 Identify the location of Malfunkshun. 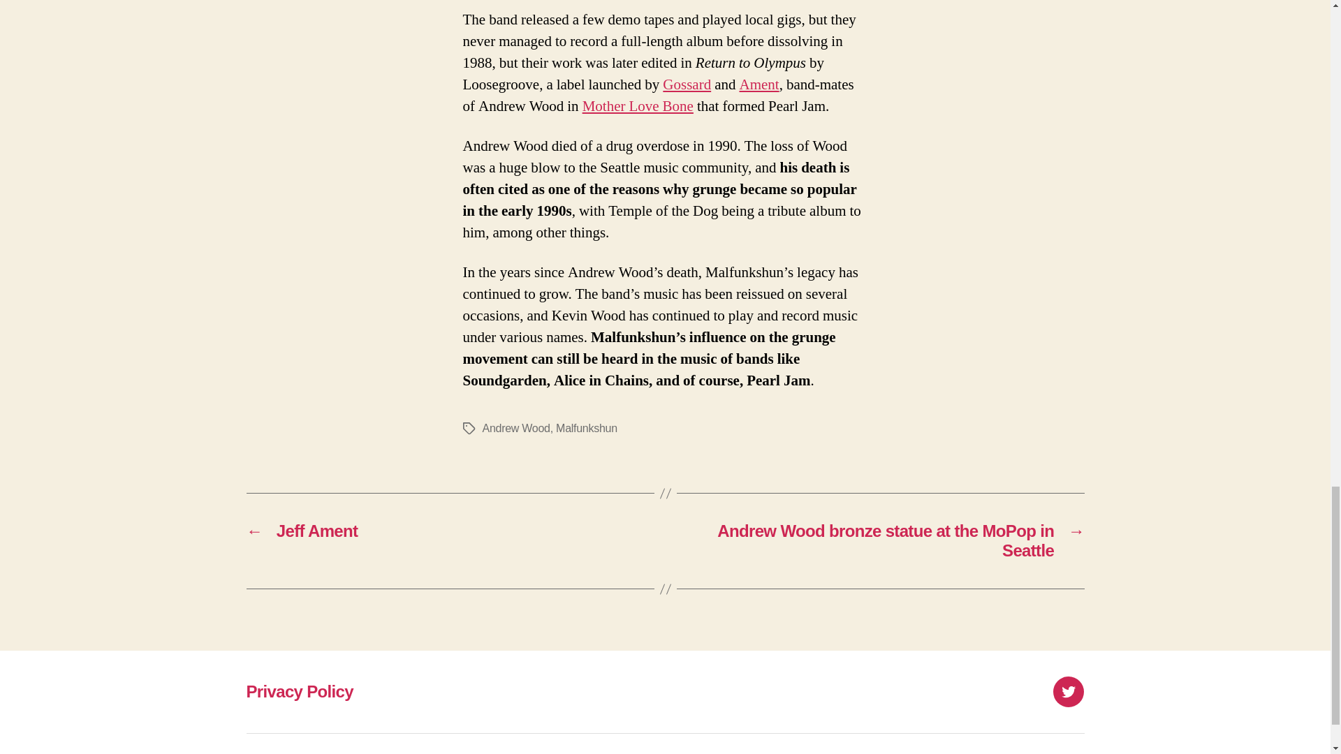
(587, 428).